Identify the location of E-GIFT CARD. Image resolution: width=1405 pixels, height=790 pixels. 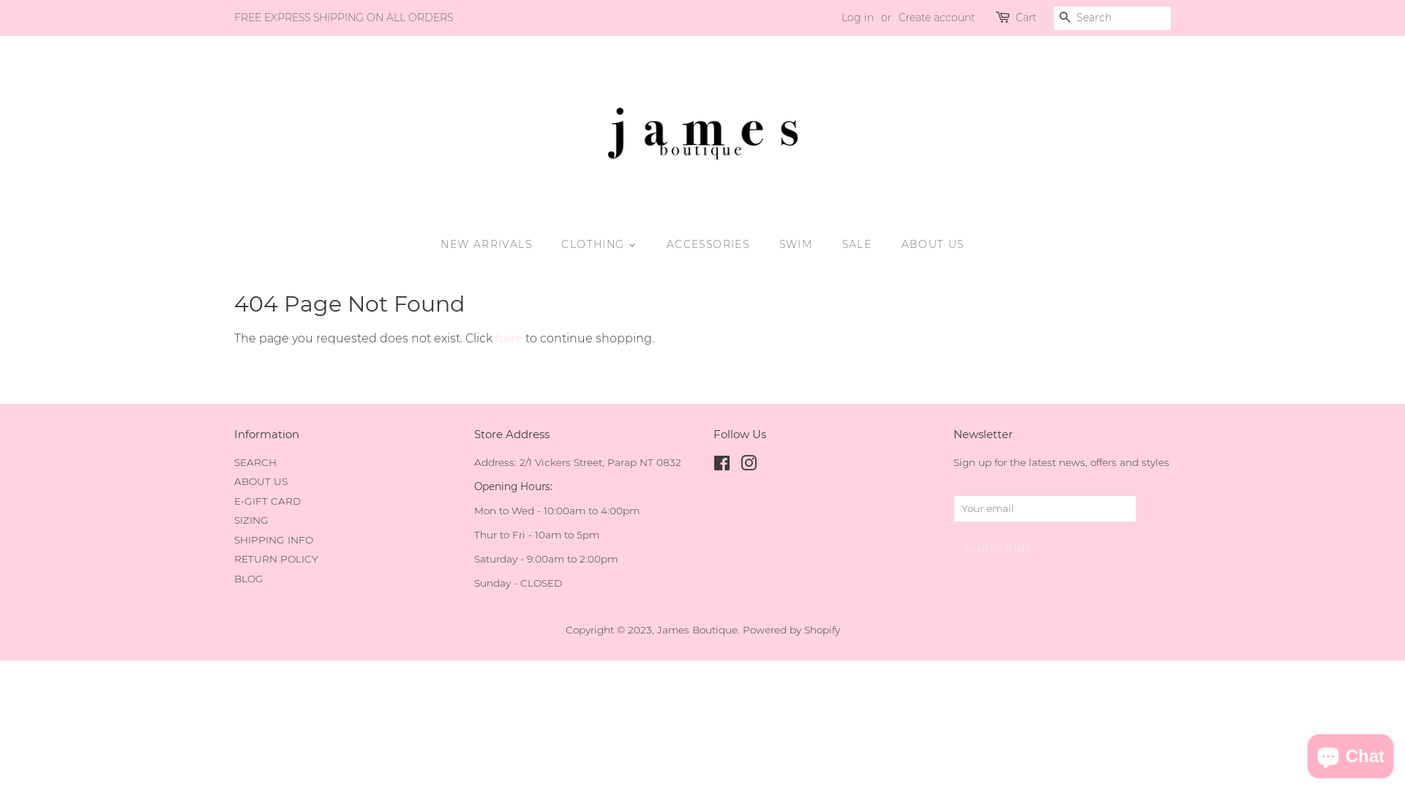
(268, 501).